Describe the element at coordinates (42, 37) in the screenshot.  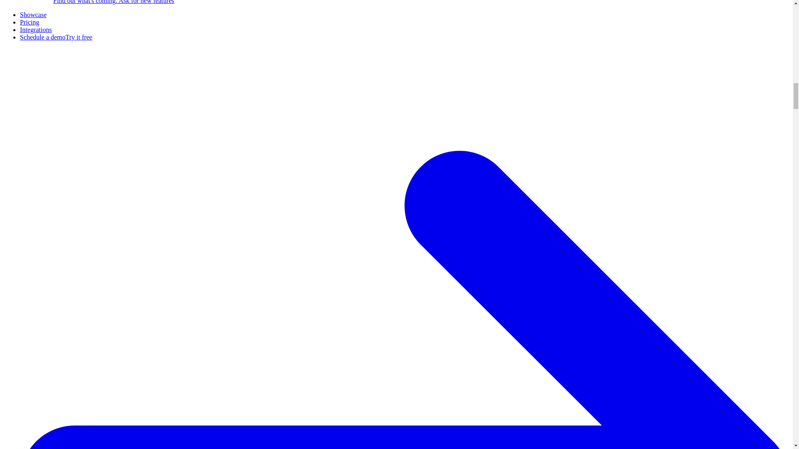
I see `Schedule a demo` at that location.